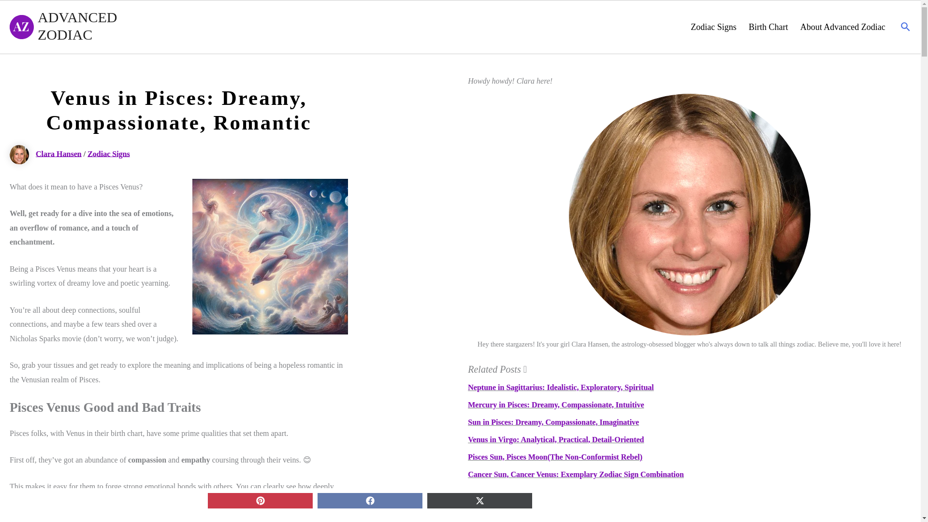 This screenshot has width=928, height=522. Describe the element at coordinates (79, 26) in the screenshot. I see `ADVANCED ZODIAC` at that location.